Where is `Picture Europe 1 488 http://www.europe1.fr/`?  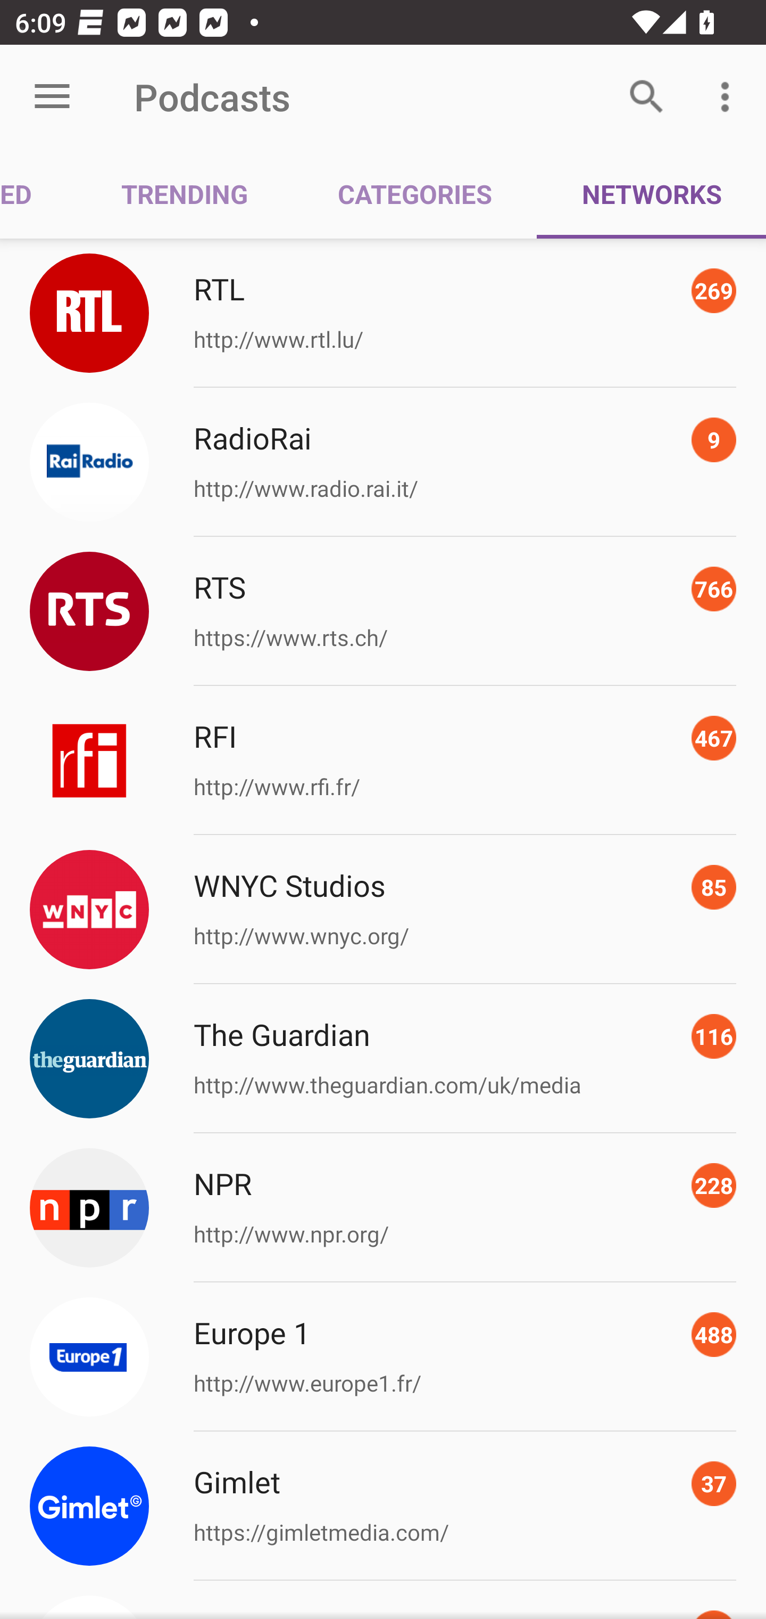 Picture Europe 1 488 http://www.europe1.fr/ is located at coordinates (383, 1356).